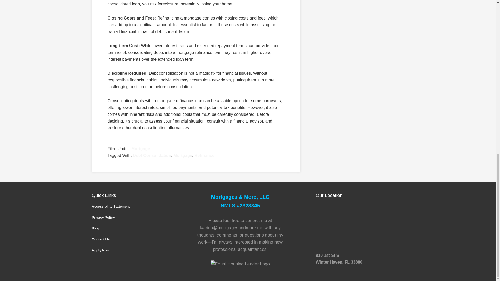 Image resolution: width=500 pixels, height=281 pixels. Describe the element at coordinates (141, 148) in the screenshot. I see `Mortgage` at that location.